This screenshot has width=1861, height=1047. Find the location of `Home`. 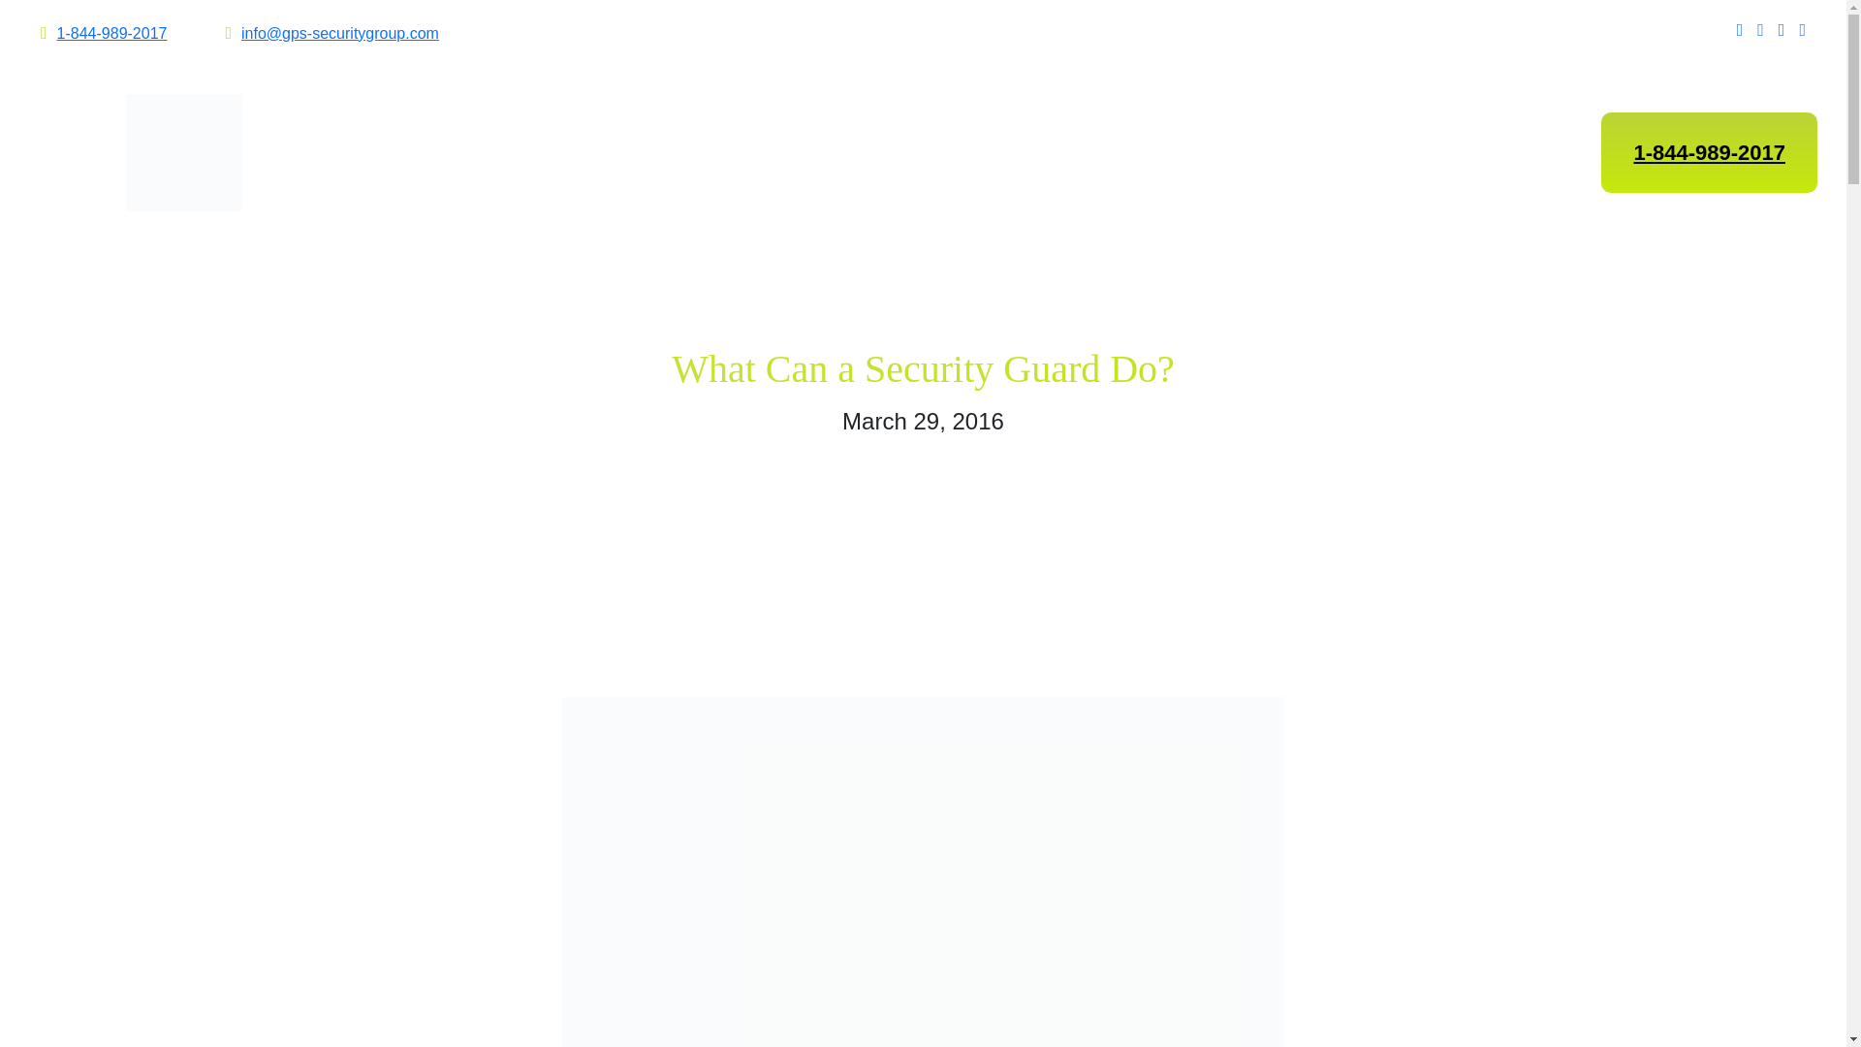

Home is located at coordinates (552, 153).